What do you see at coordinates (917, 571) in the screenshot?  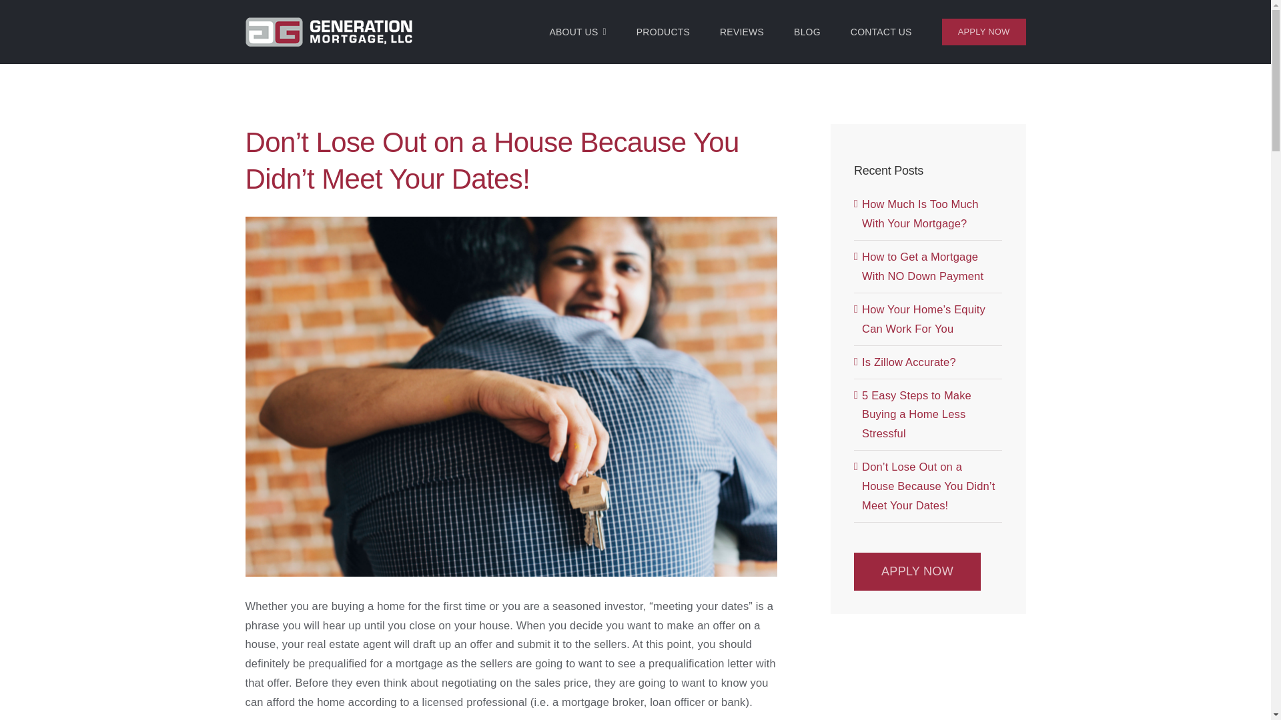 I see `APPLY NOW` at bounding box center [917, 571].